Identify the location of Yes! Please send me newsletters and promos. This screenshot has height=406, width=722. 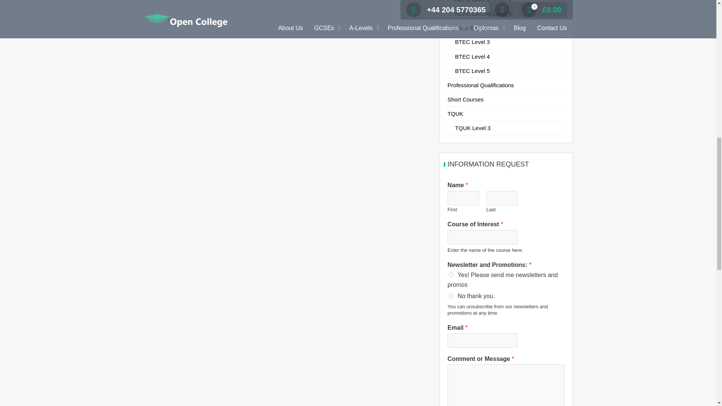
(451, 274).